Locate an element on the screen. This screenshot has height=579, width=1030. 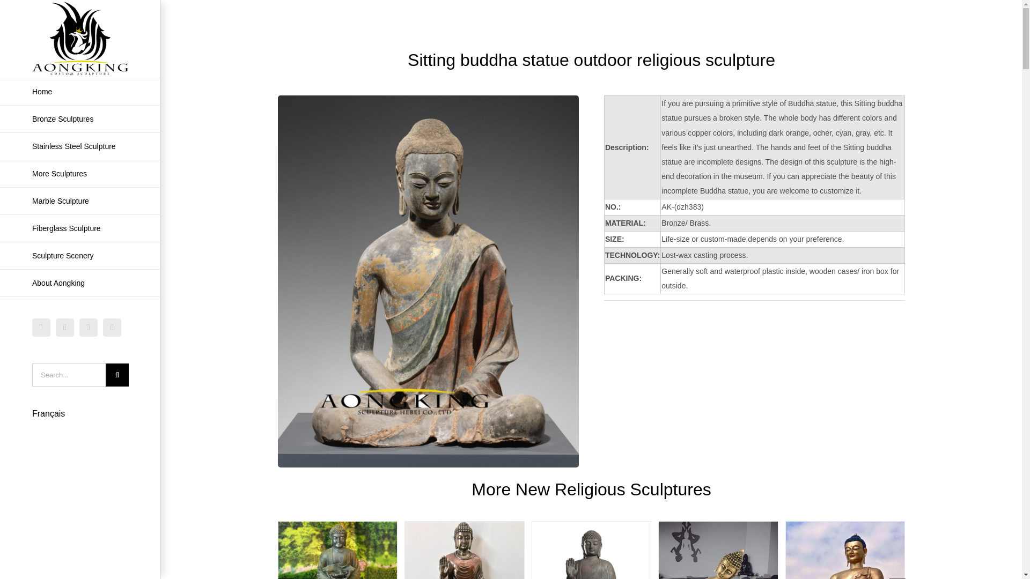
Home of Aongking sculpture is located at coordinates (80, 91).